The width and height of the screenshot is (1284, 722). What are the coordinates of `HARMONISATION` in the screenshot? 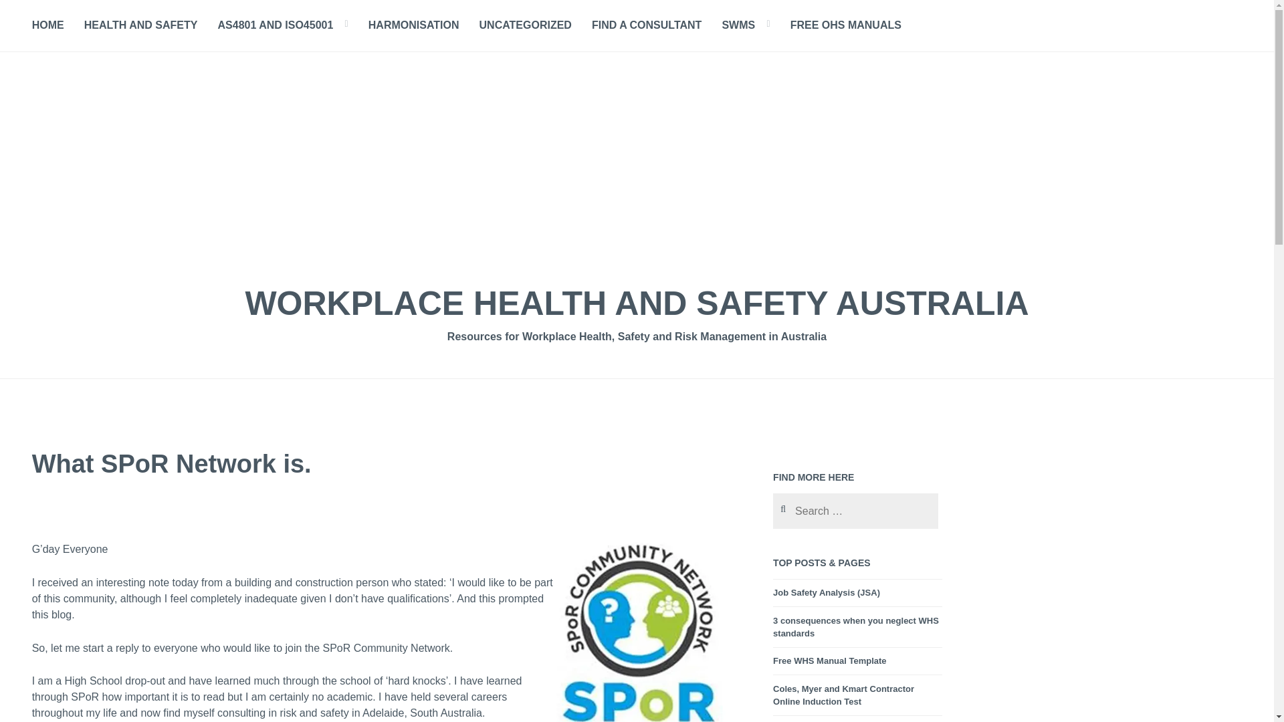 It's located at (414, 25).